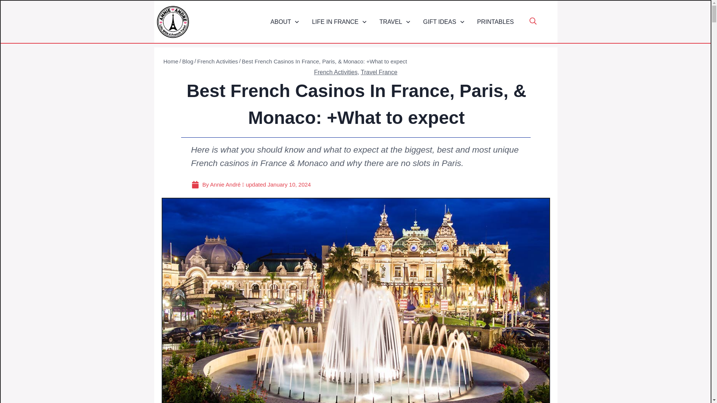  What do you see at coordinates (379, 72) in the screenshot?
I see `Travel France` at bounding box center [379, 72].